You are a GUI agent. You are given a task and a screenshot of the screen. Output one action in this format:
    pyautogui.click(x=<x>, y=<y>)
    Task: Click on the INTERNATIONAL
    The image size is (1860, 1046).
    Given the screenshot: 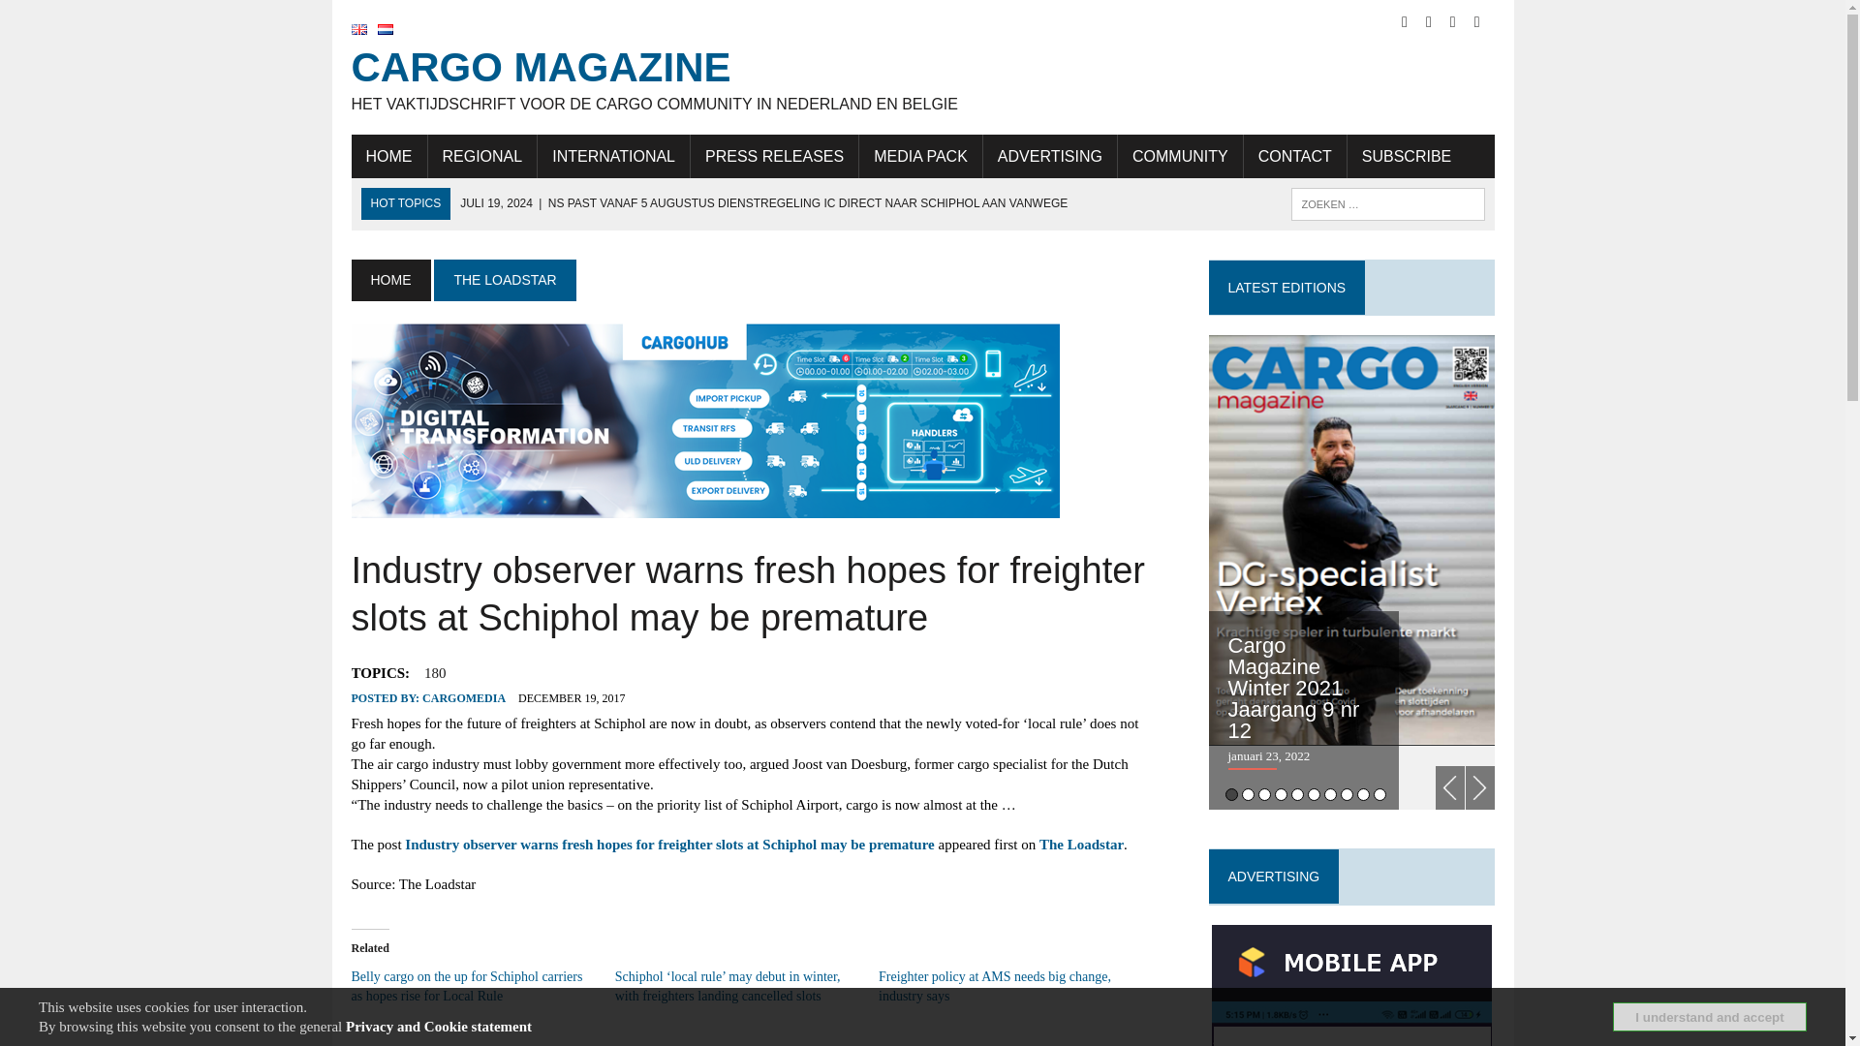 What is the action you would take?
    pyautogui.click(x=613, y=157)
    